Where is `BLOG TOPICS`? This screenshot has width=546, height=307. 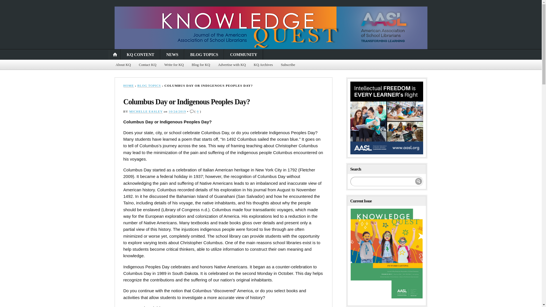
BLOG TOPICS is located at coordinates (149, 85).